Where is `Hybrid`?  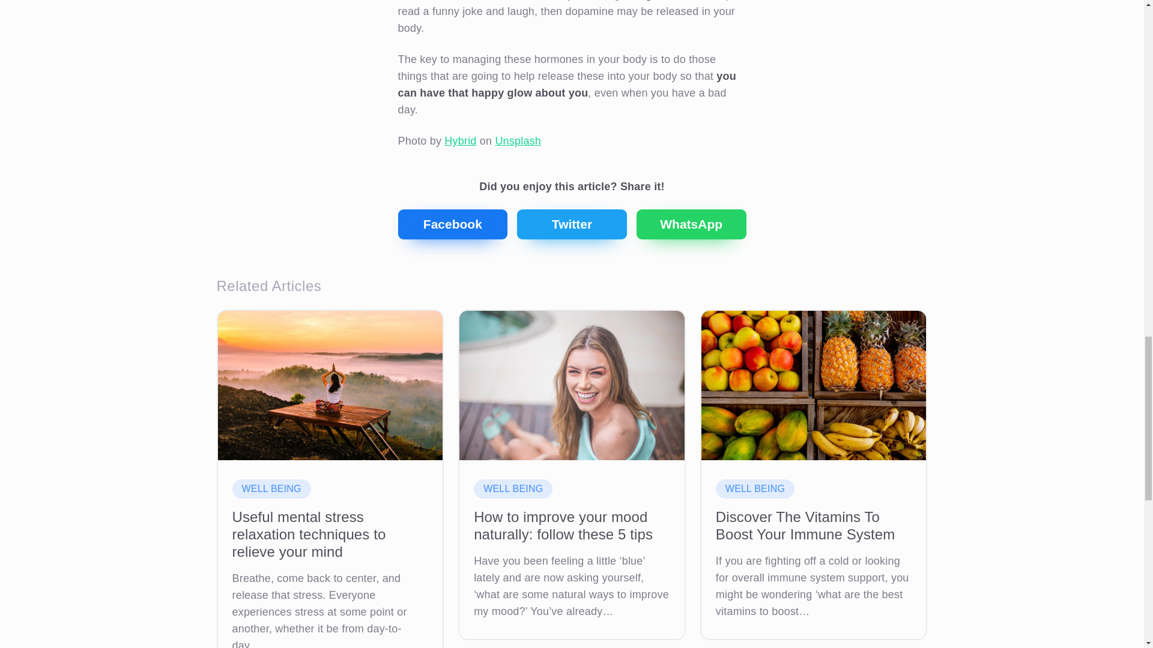 Hybrid is located at coordinates (460, 140).